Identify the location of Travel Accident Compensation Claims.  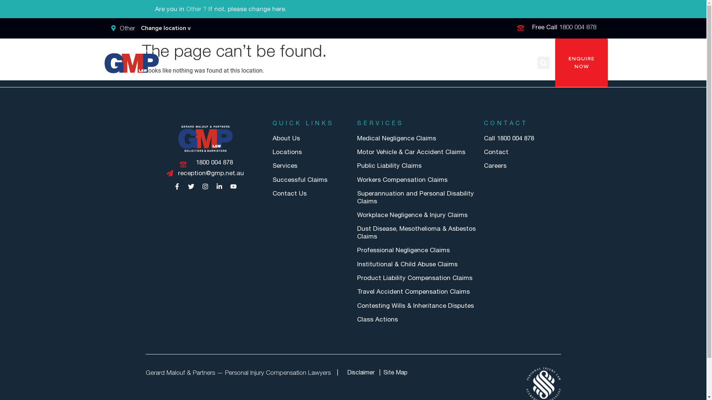
(416, 291).